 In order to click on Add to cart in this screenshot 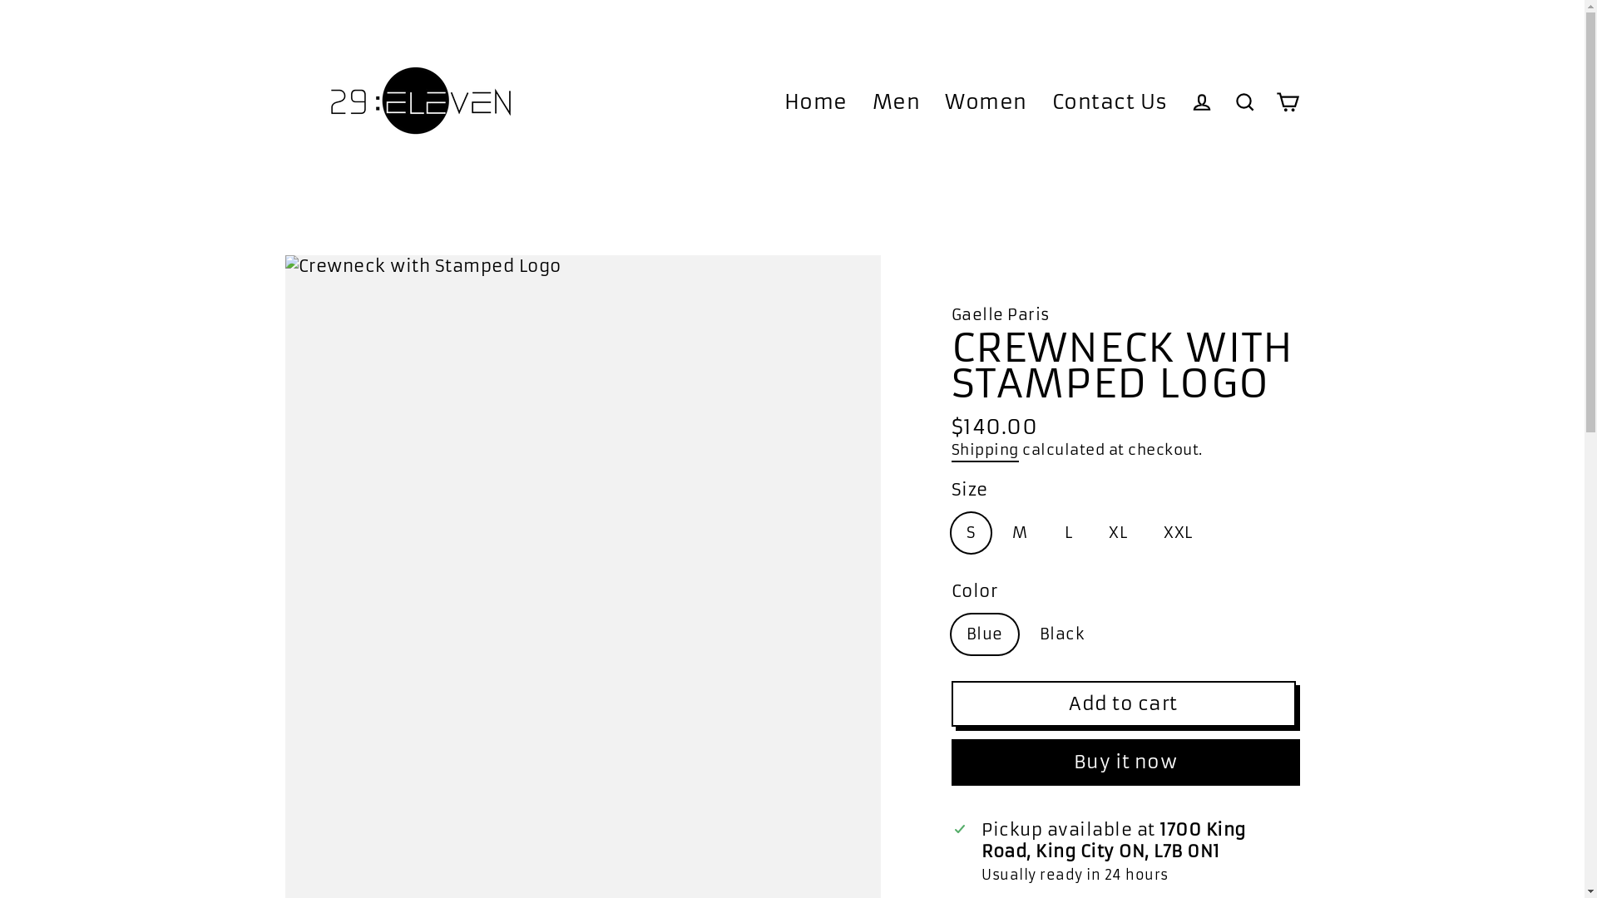, I will do `click(1124, 703)`.